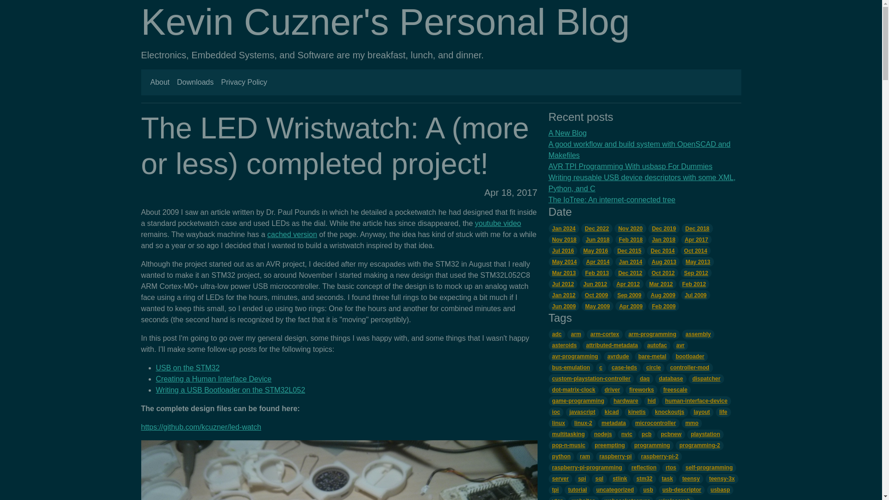 Image resolution: width=889 pixels, height=500 pixels. I want to click on Dec 2015, so click(629, 250).